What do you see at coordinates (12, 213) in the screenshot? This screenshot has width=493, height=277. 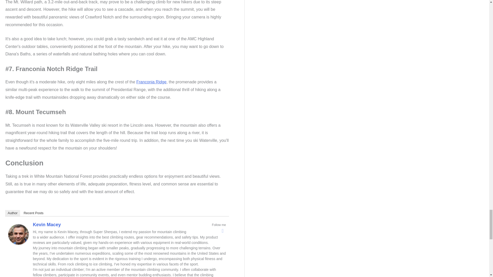 I see `Author` at bounding box center [12, 213].